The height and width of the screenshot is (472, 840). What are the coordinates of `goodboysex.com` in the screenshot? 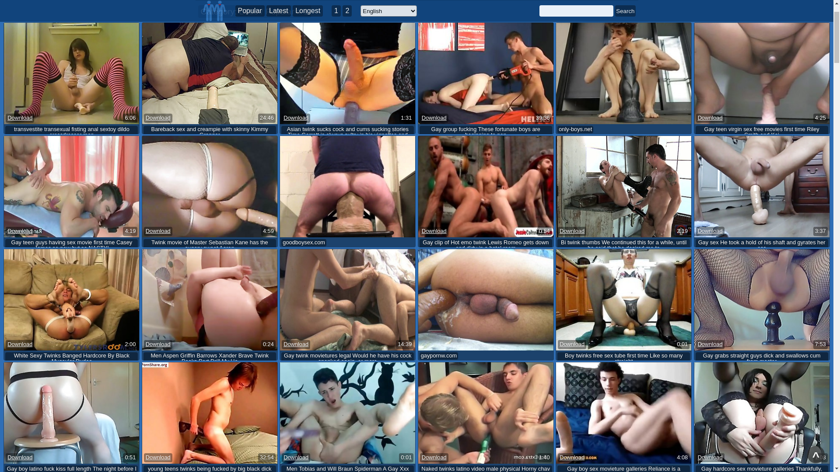 It's located at (304, 295).